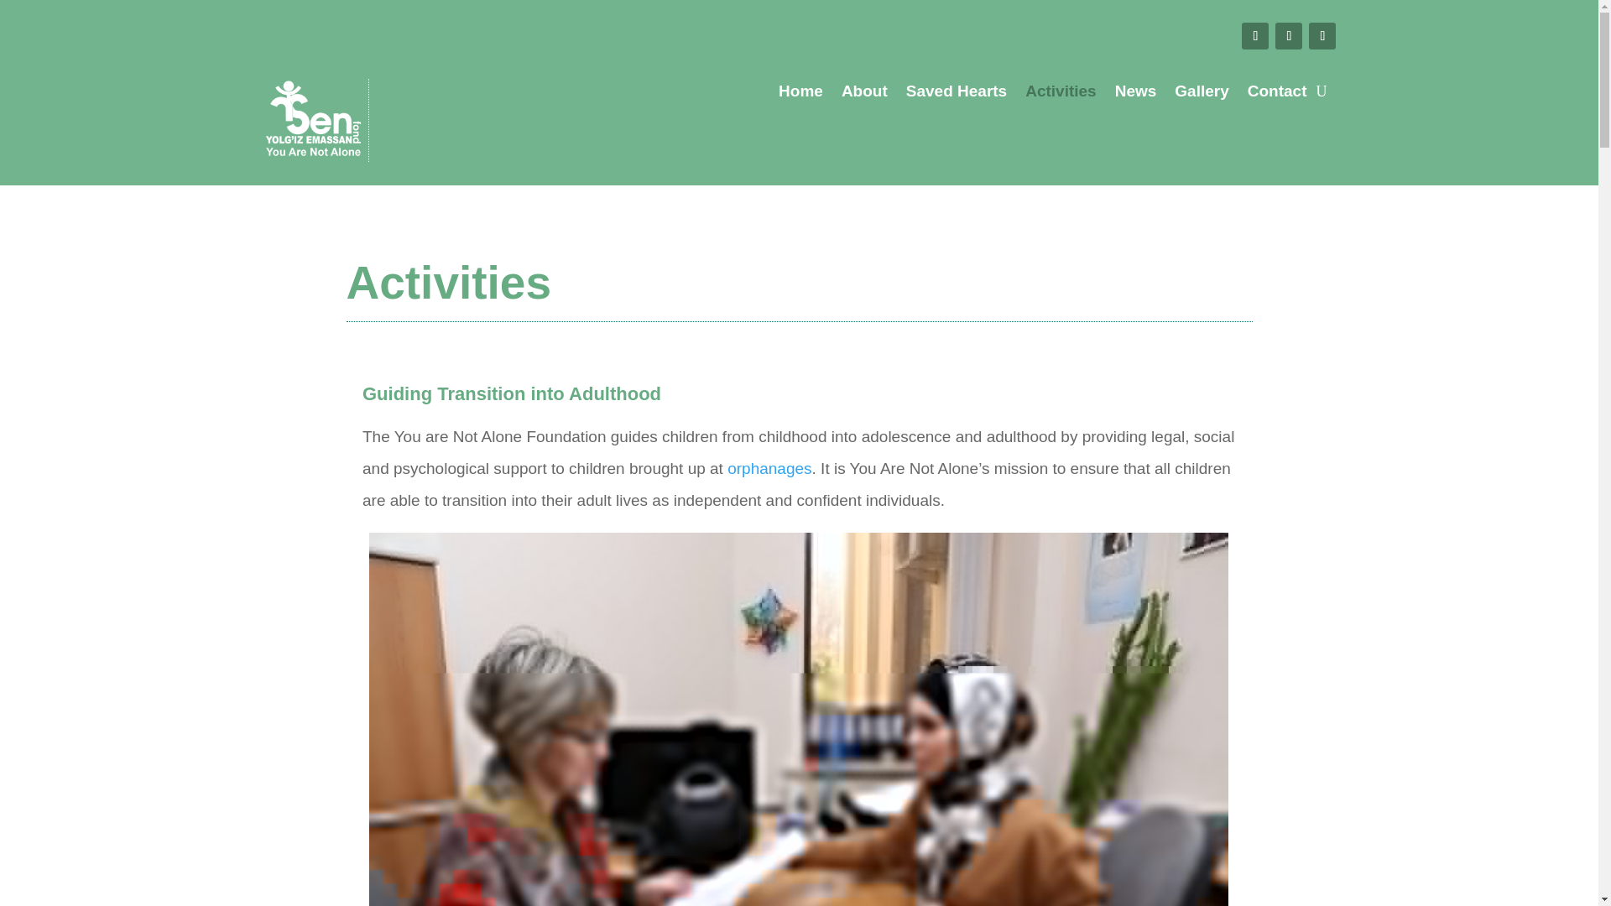 This screenshot has width=1611, height=906. What do you see at coordinates (1322, 36) in the screenshot?
I see `Follow on Instagram` at bounding box center [1322, 36].